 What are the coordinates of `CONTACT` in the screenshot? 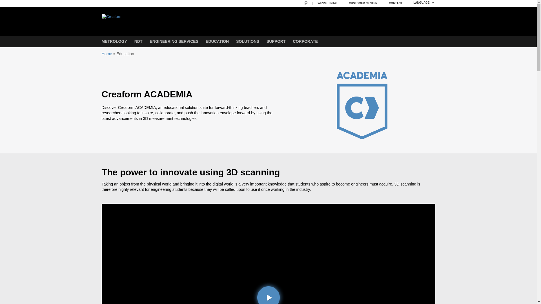 It's located at (396, 3).